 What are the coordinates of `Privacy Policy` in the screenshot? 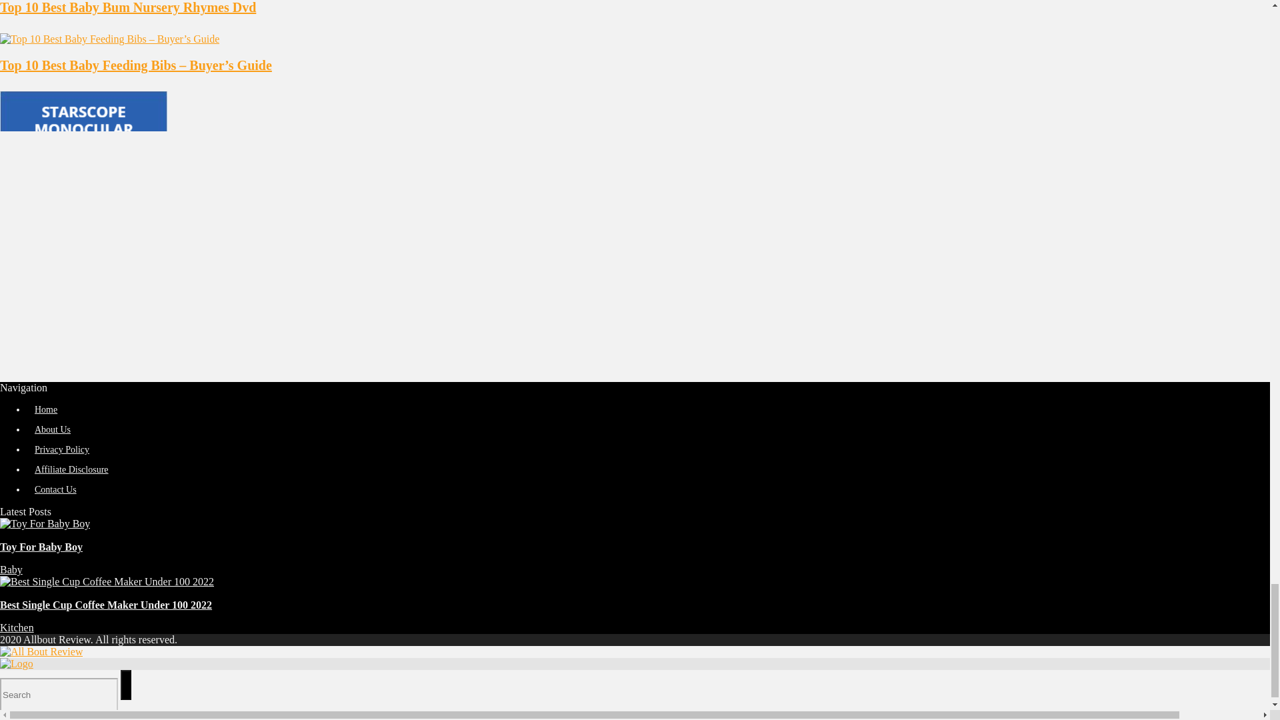 It's located at (61, 449).